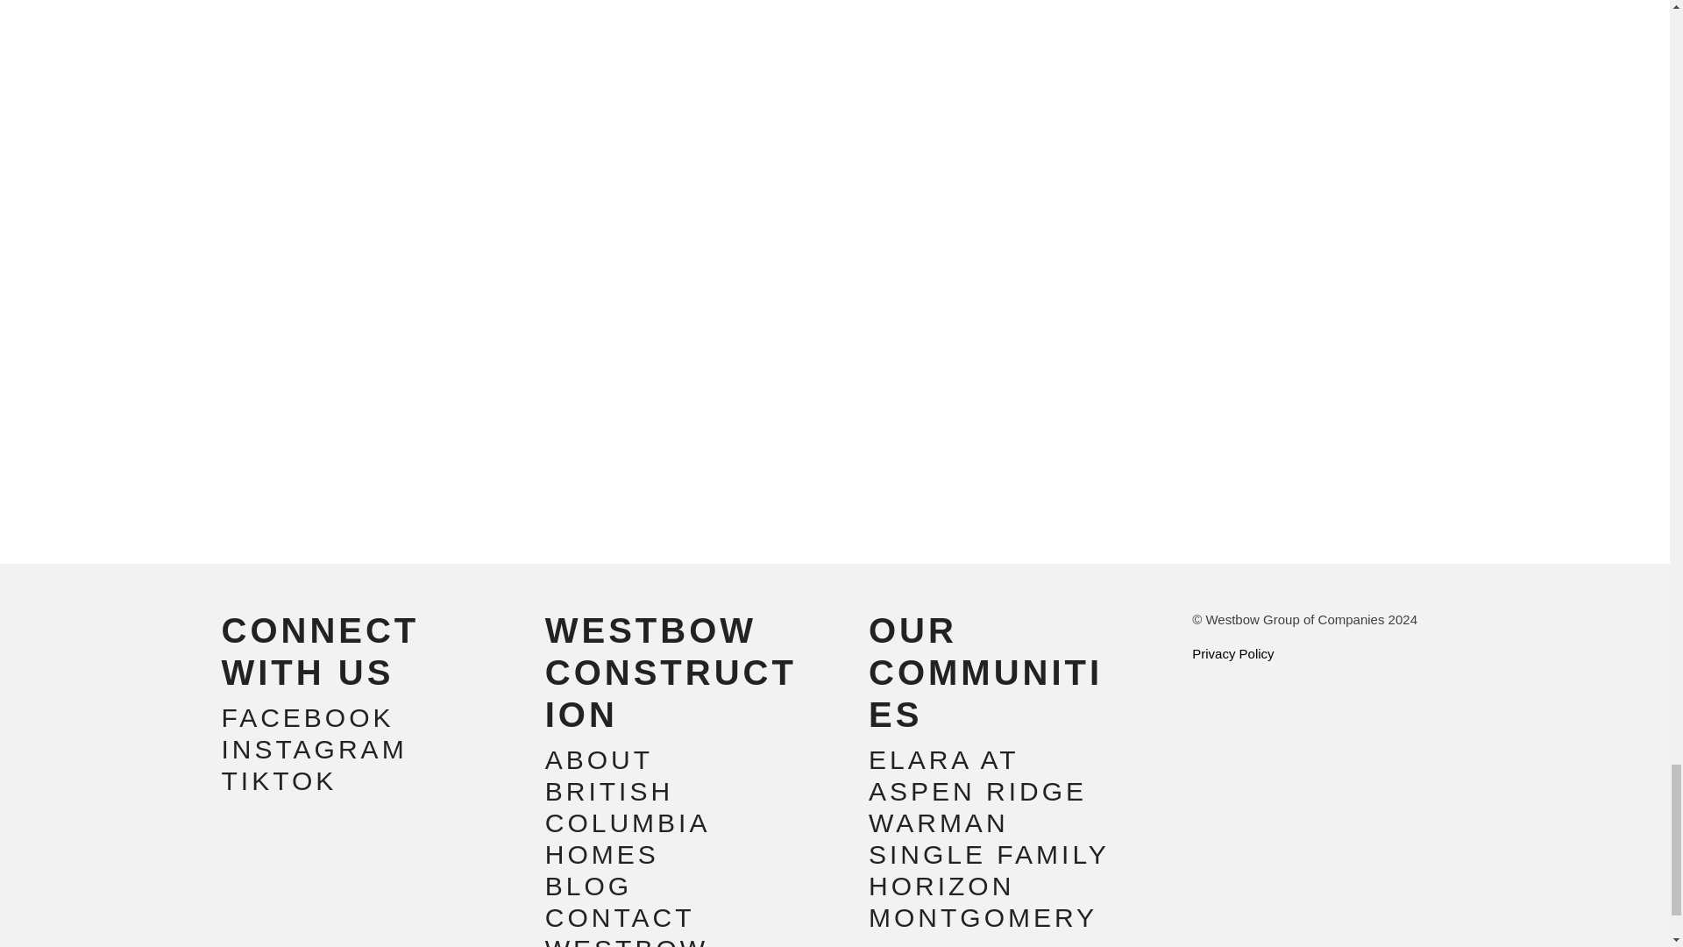  I want to click on HORIZON , so click(947, 886).